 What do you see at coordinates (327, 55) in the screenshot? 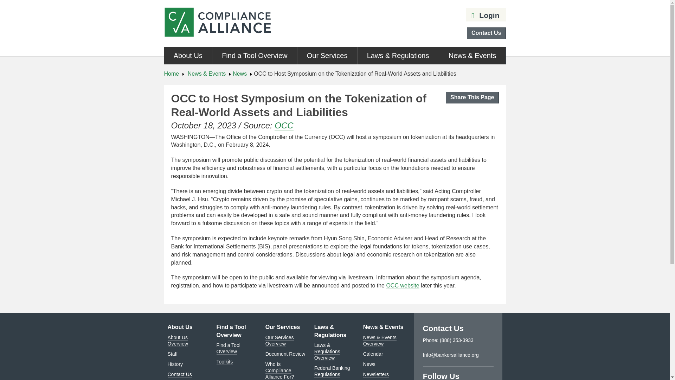
I see `Our Services` at bounding box center [327, 55].